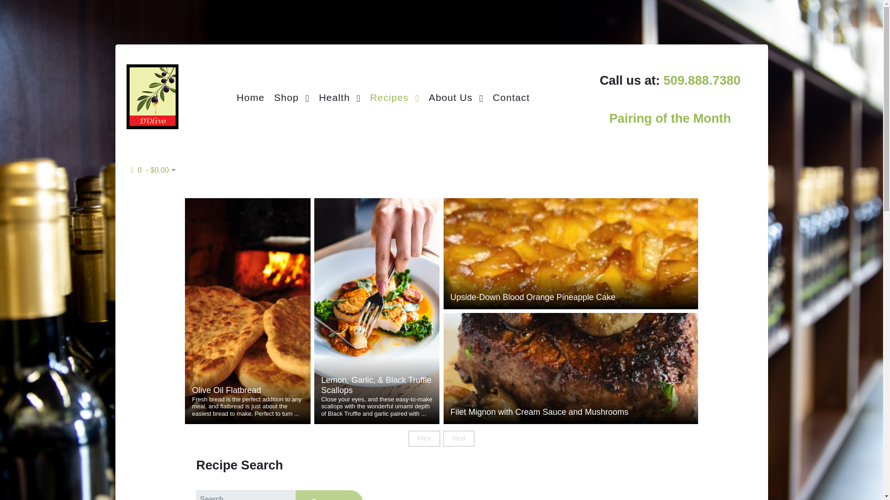  What do you see at coordinates (292, 96) in the screenshot?
I see `Shop` at bounding box center [292, 96].